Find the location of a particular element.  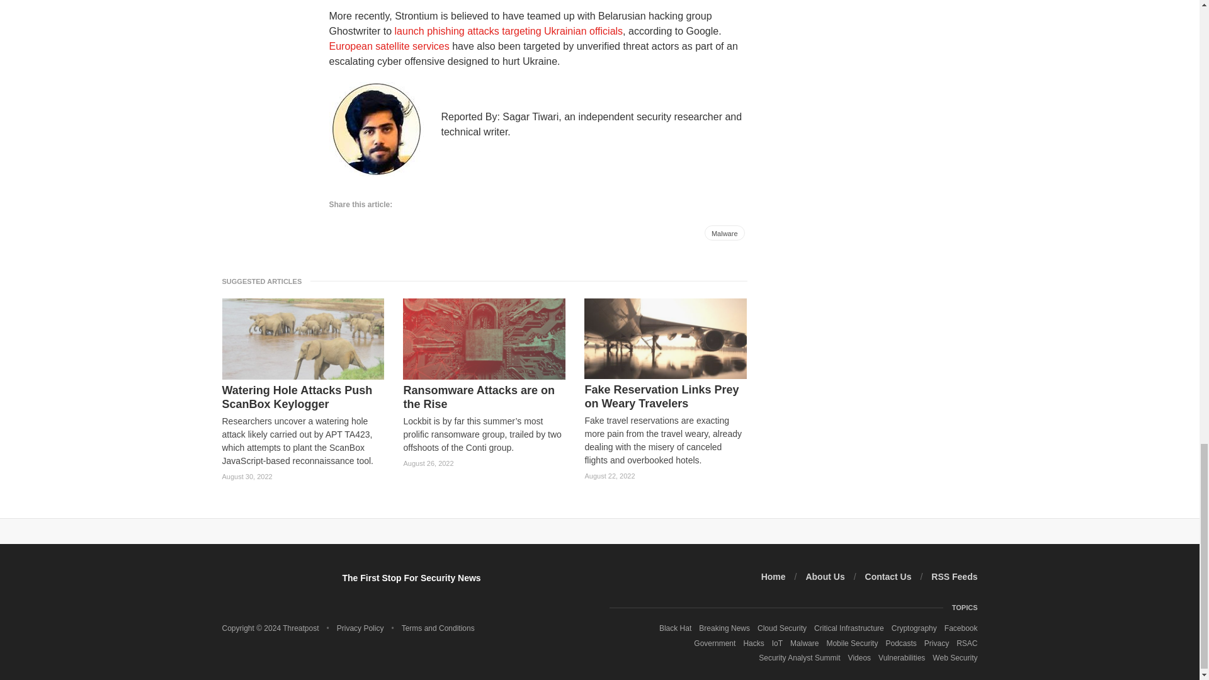

Watering Hole Attacks Push ScanBox Keylogger is located at coordinates (302, 398).